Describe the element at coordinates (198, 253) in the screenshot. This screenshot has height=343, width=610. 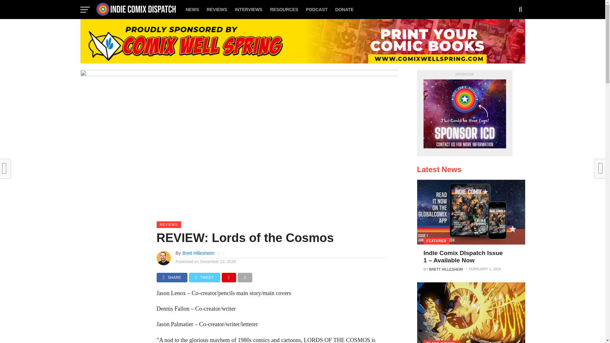
I see `Brett Hillesheim` at that location.